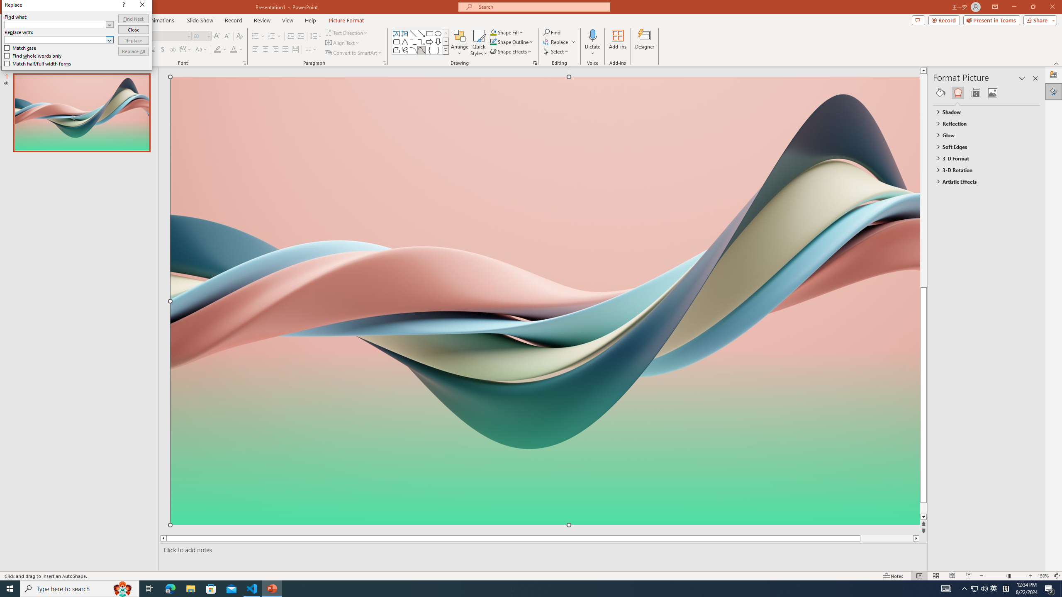 This screenshot has height=597, width=1062. I want to click on Arc, so click(413, 50).